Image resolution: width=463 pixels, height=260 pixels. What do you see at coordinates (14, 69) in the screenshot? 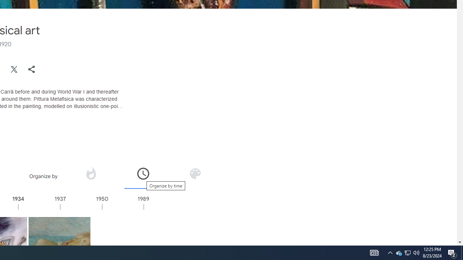
I see `Share on Twitter` at bounding box center [14, 69].